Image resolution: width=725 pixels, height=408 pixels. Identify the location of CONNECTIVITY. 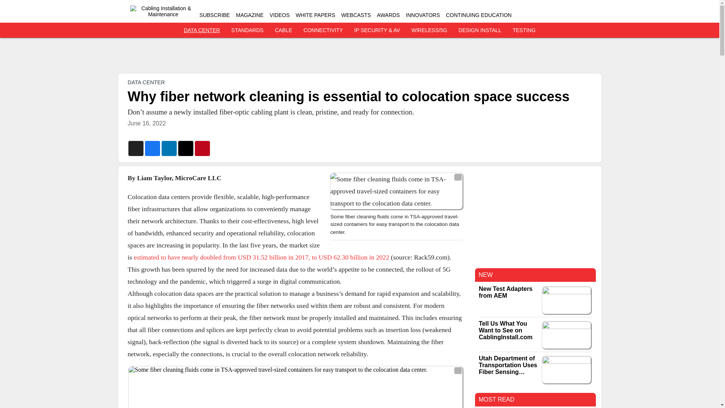
(323, 30).